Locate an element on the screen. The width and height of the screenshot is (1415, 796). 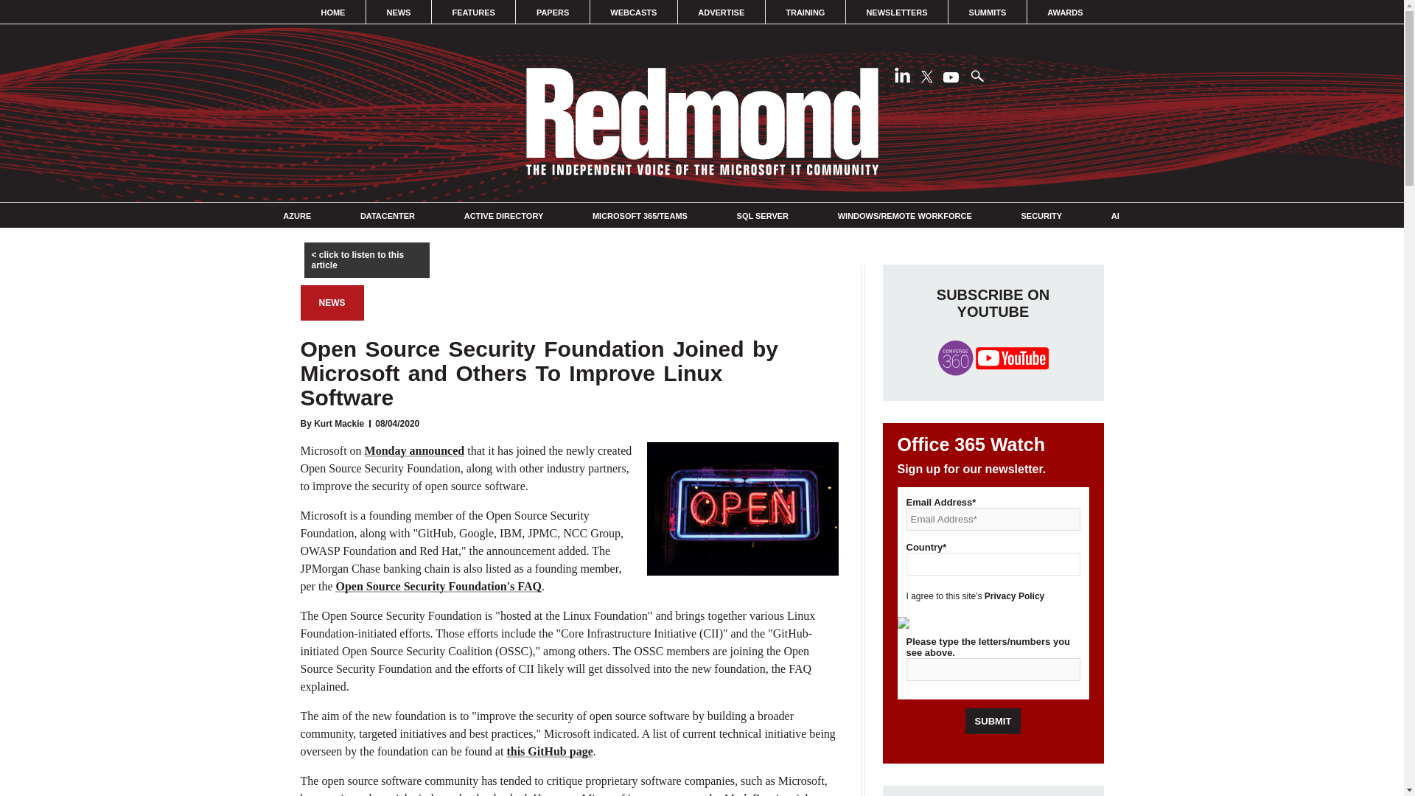
HOME is located at coordinates (333, 12).